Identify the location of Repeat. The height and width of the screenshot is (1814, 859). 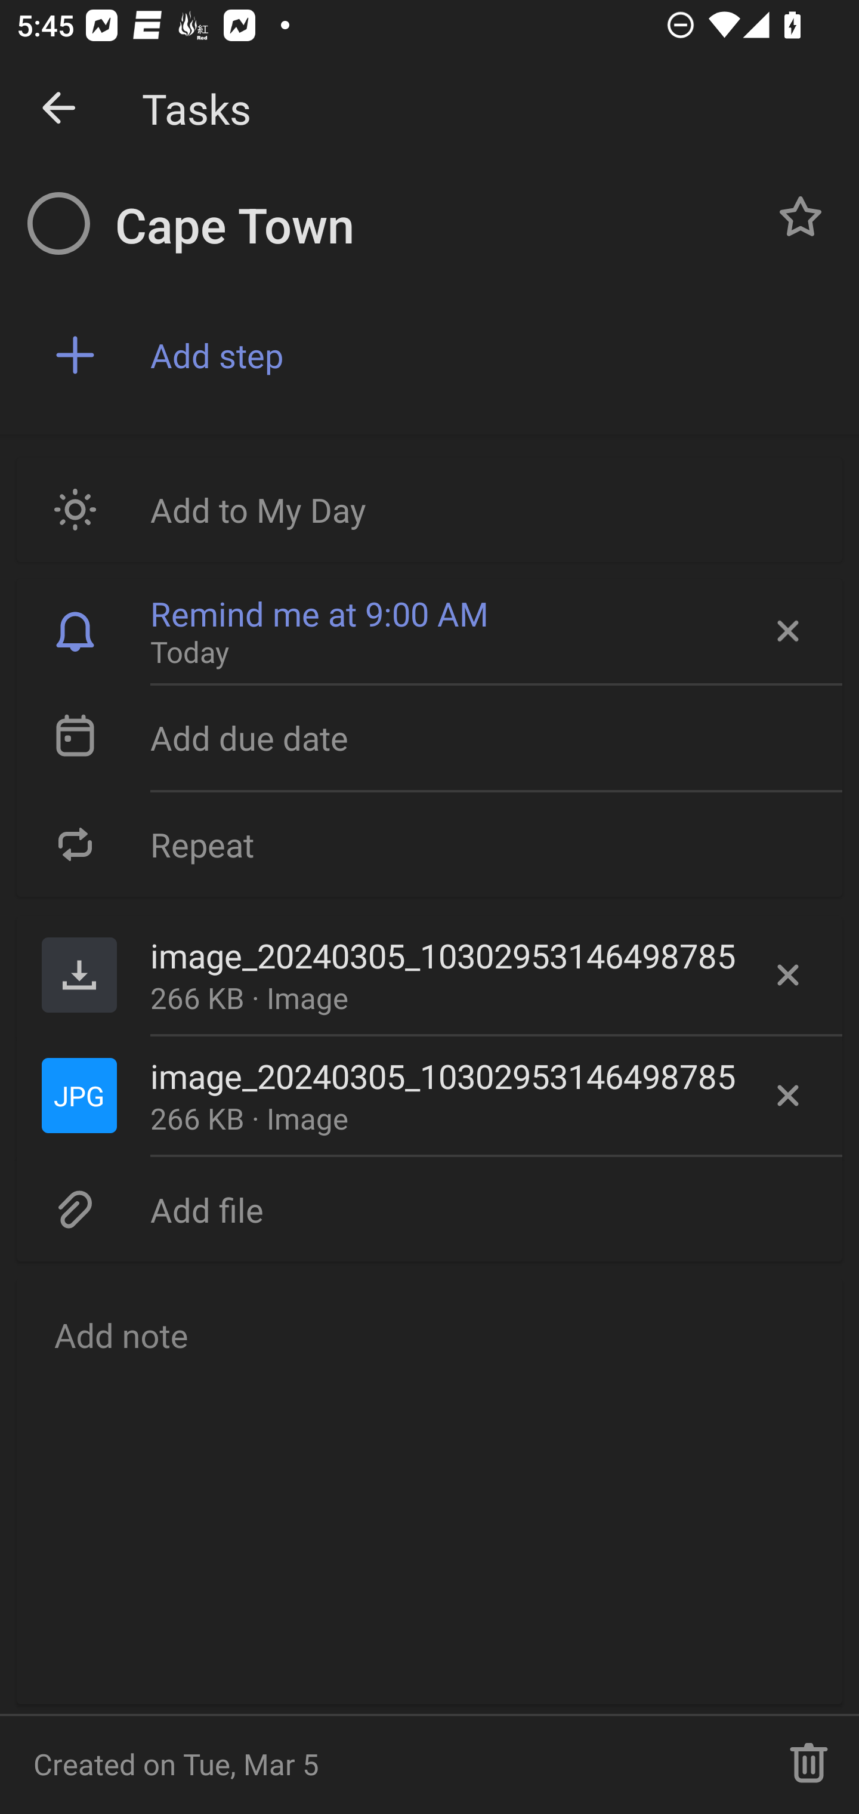
(429, 844).